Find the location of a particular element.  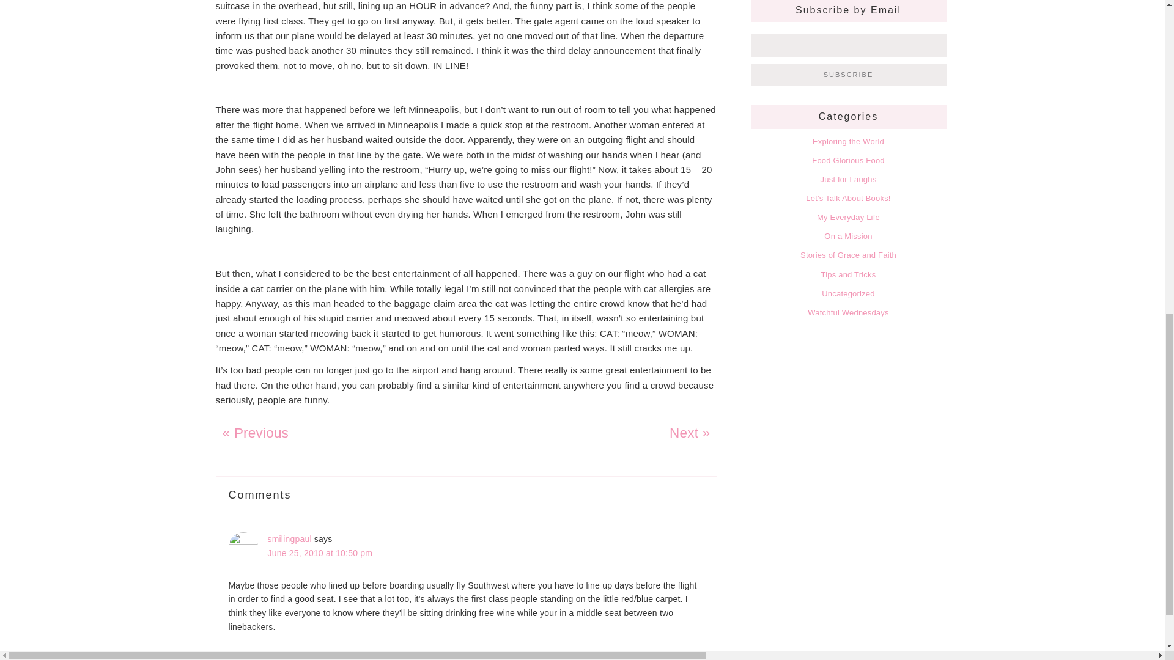

Exploring the World is located at coordinates (847, 141).